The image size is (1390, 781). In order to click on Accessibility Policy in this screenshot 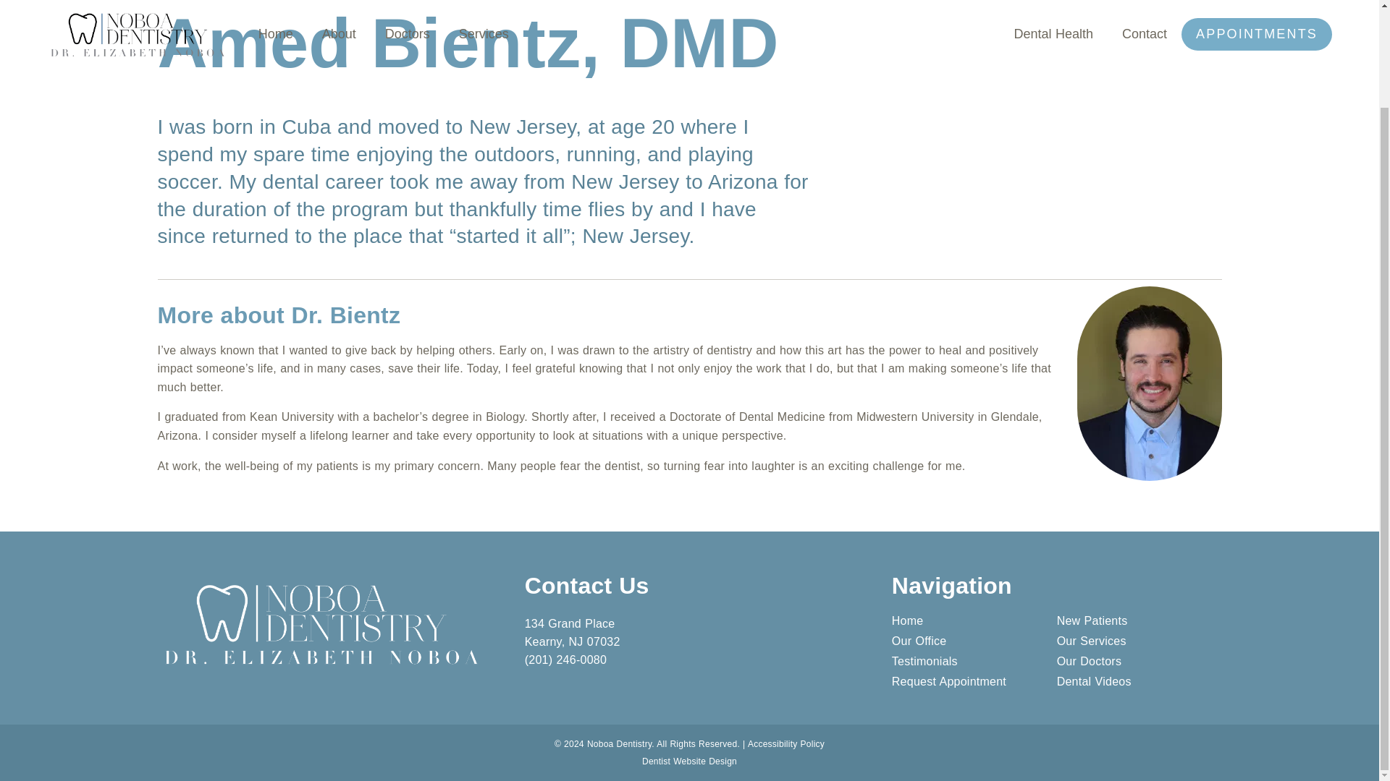, I will do `click(785, 743)`.